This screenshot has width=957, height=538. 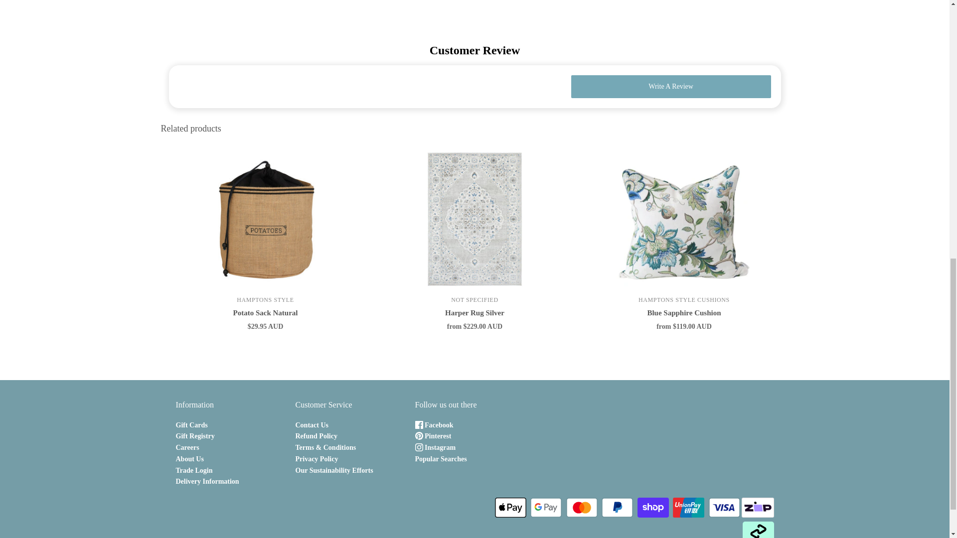 What do you see at coordinates (688, 507) in the screenshot?
I see `Union Pay` at bounding box center [688, 507].